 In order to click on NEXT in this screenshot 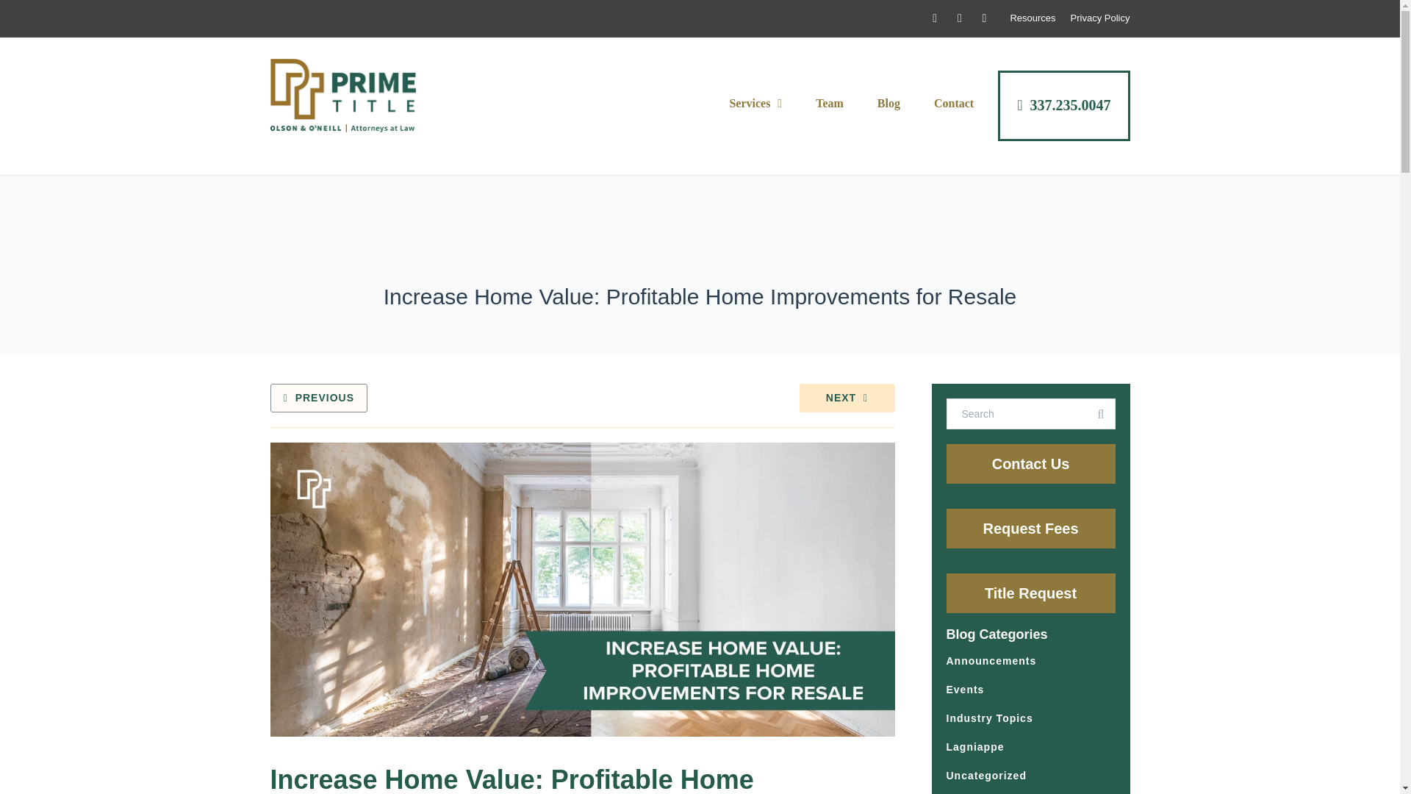, I will do `click(847, 397)`.